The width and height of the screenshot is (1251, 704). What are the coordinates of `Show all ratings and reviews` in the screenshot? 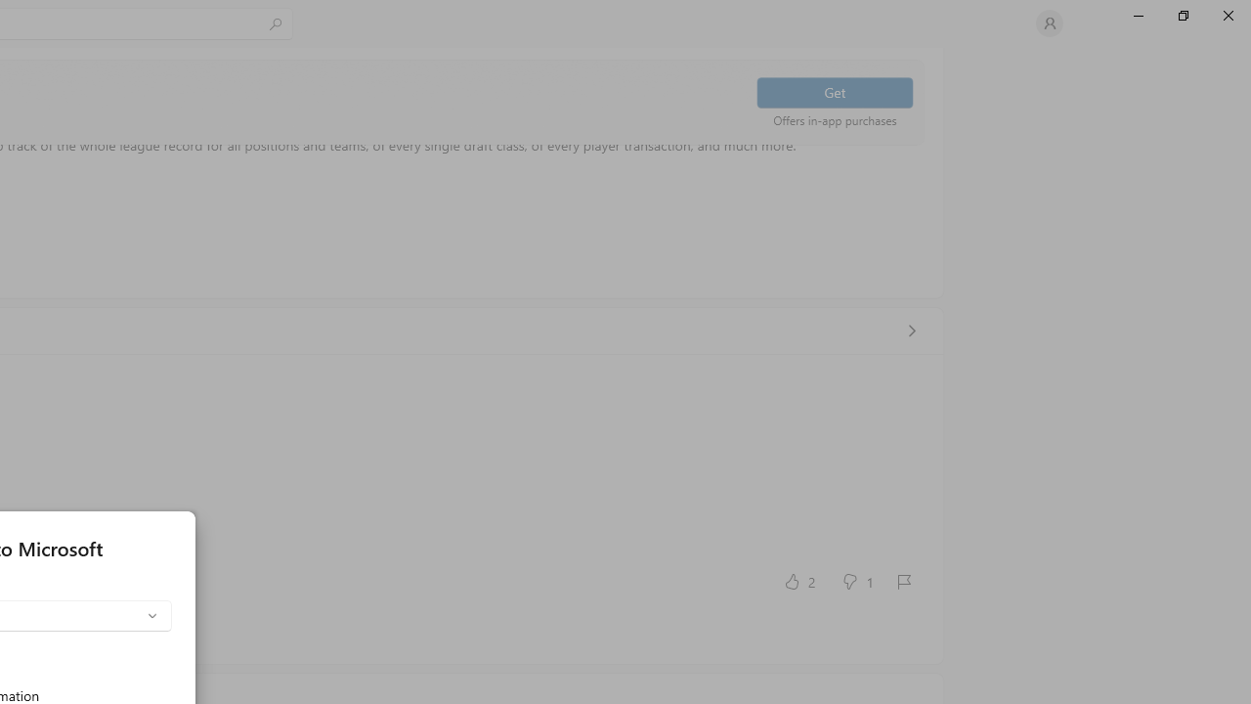 It's located at (911, 330).